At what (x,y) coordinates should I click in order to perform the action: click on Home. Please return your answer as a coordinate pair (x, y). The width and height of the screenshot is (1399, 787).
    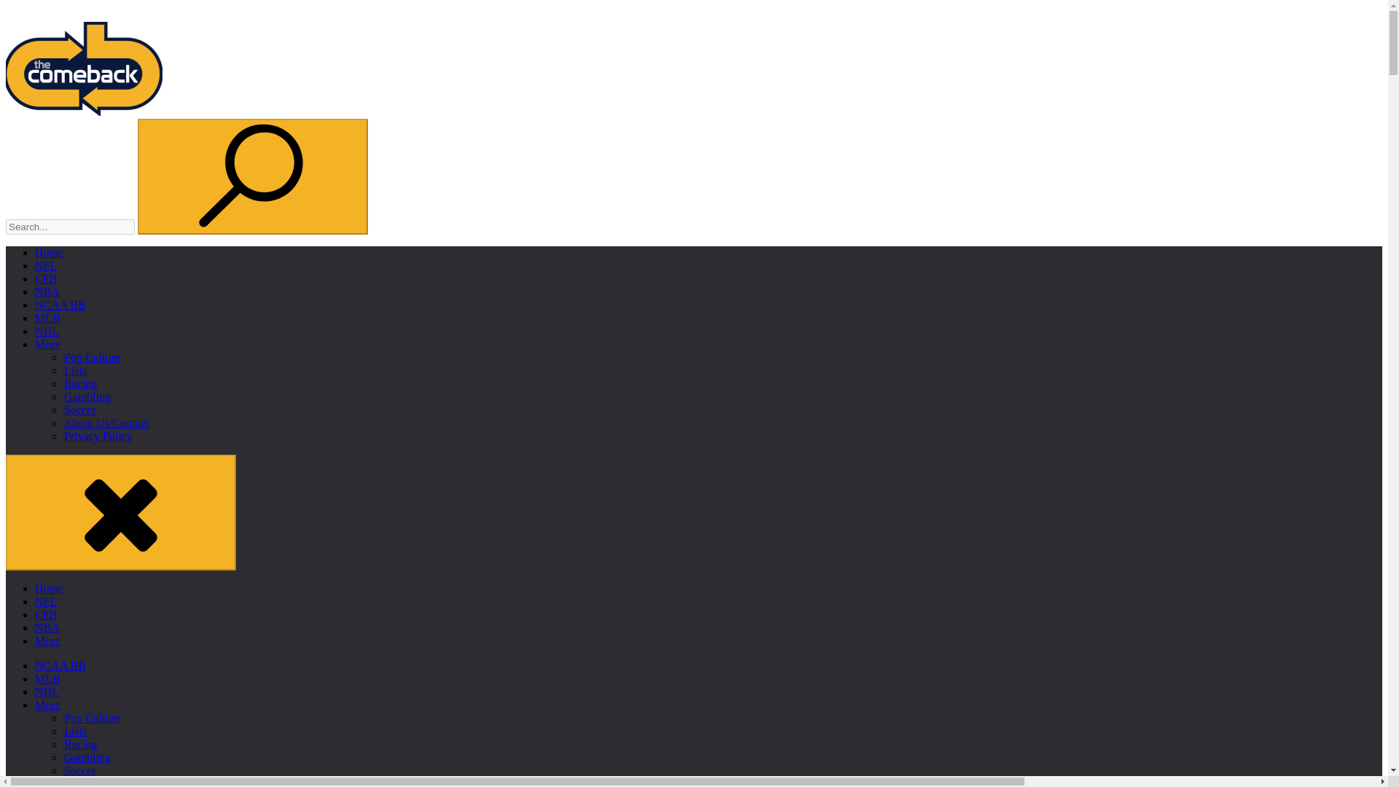
    Looking at the image, I should click on (49, 589).